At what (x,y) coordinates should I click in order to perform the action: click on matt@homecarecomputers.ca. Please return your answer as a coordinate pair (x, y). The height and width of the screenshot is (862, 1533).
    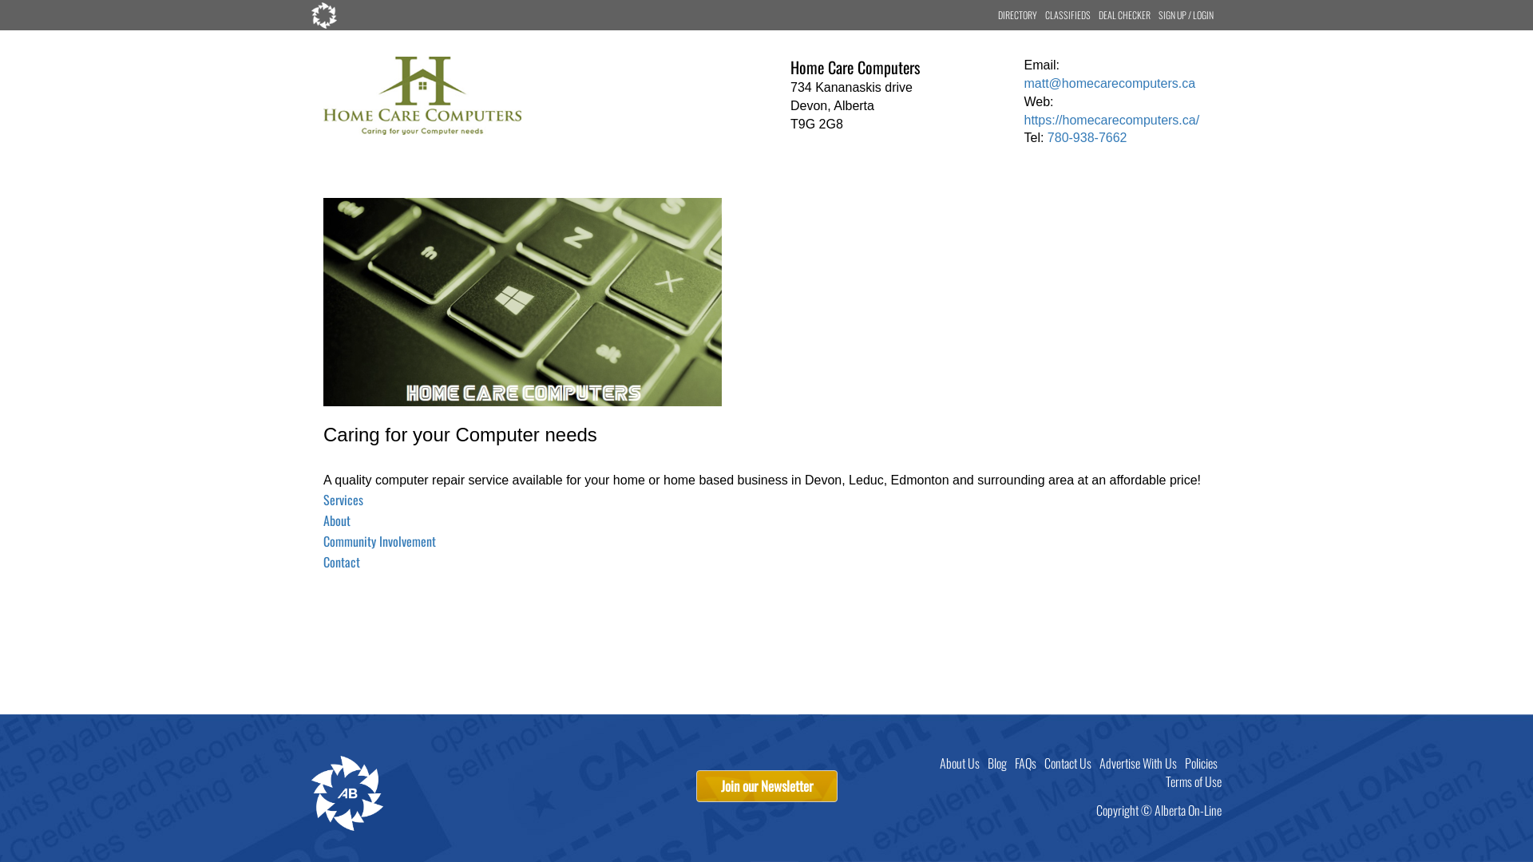
    Looking at the image, I should click on (1110, 83).